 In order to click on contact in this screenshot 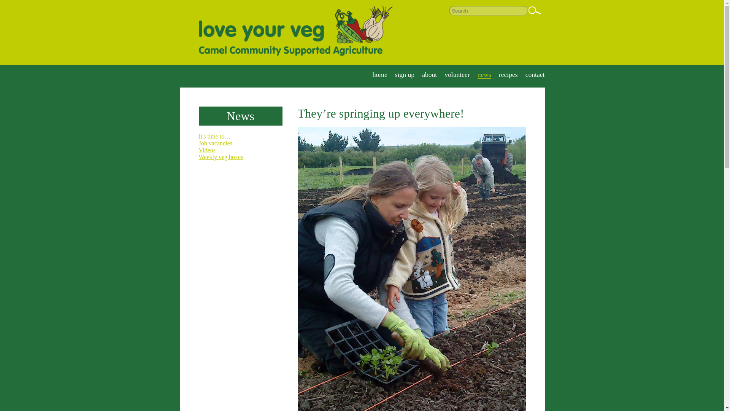, I will do `click(535, 75)`.